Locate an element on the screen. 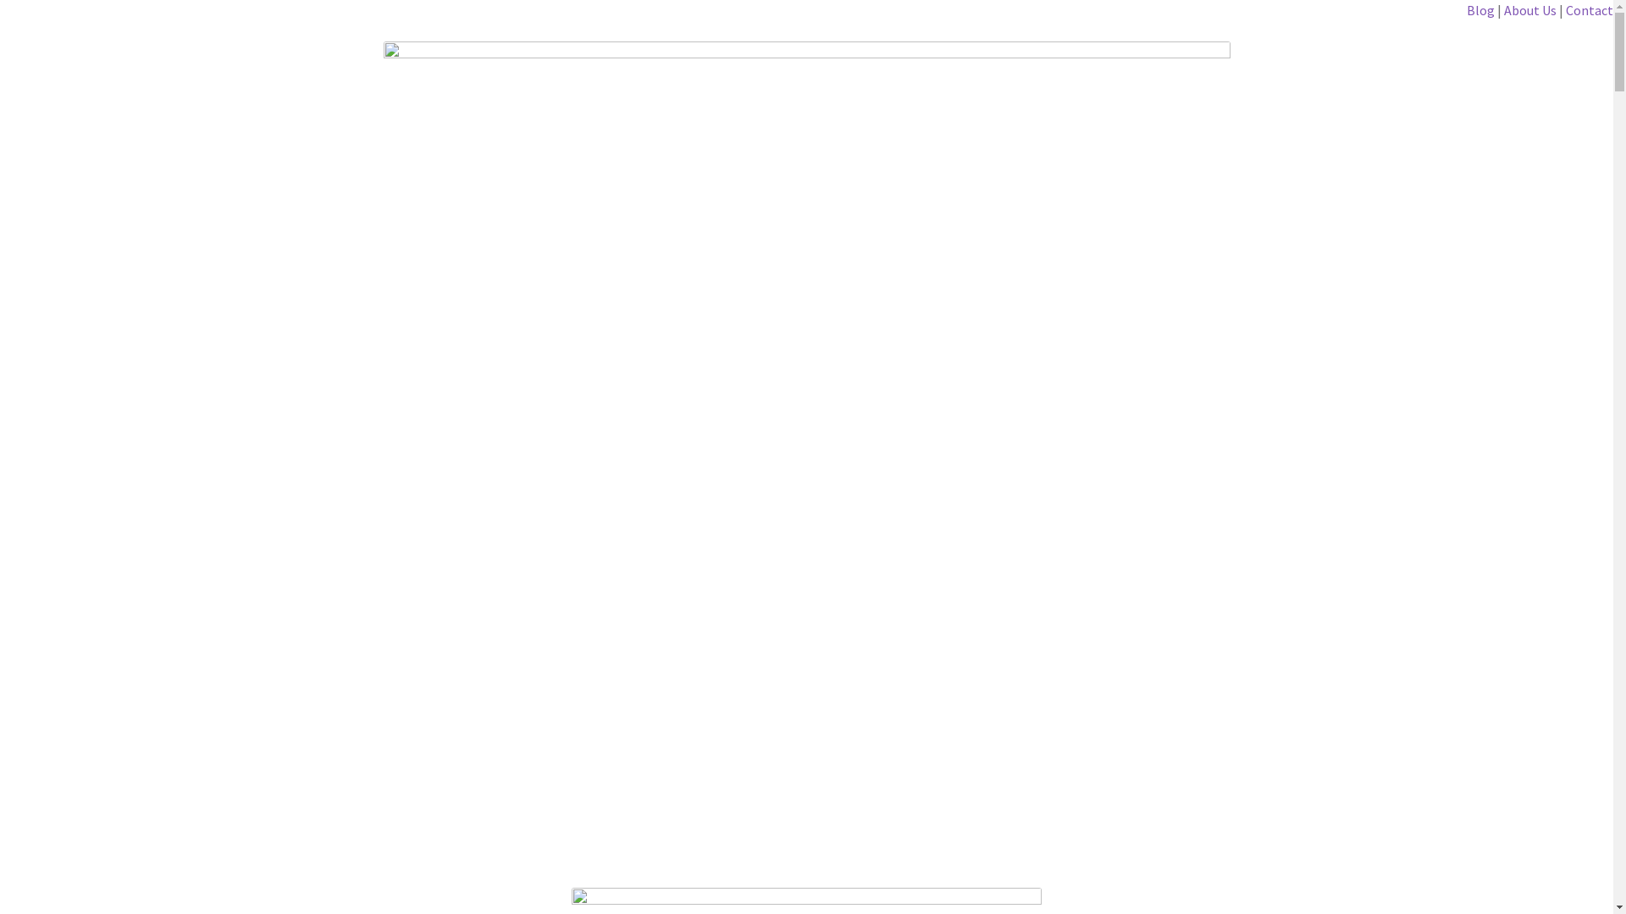  Contact is located at coordinates (1590, 10).